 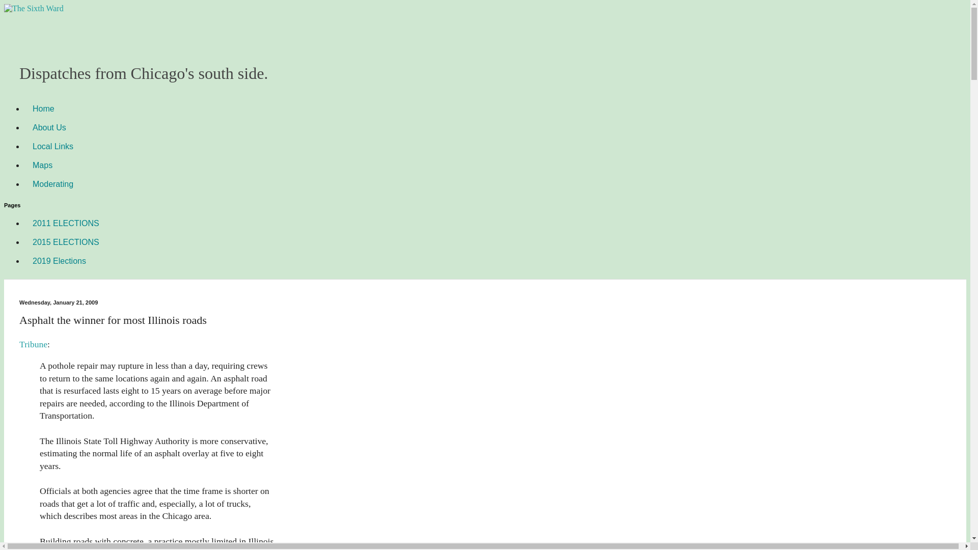 I want to click on Maps, so click(x=43, y=166).